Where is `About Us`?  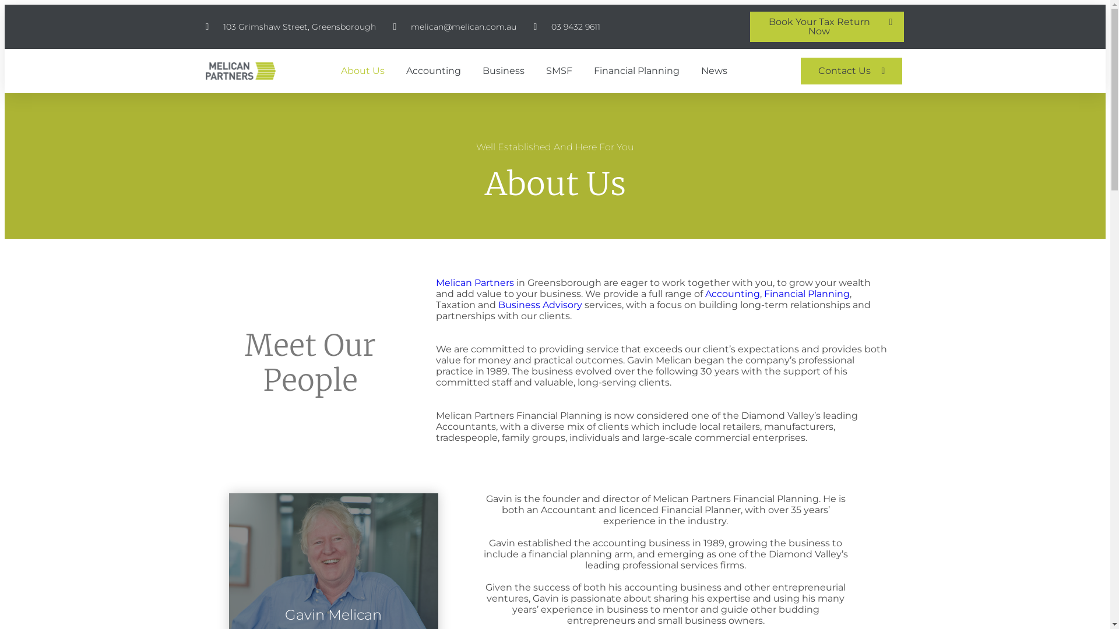
About Us is located at coordinates (363, 71).